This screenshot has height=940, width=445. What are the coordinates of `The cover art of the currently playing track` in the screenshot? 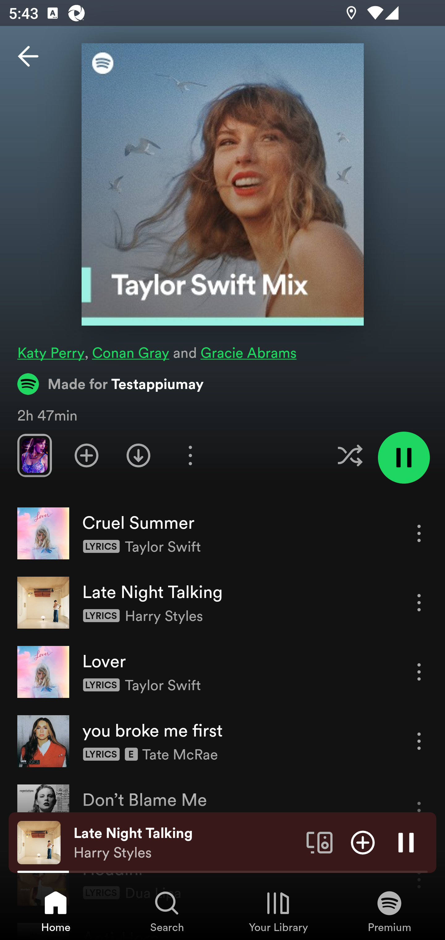 It's located at (39, 842).